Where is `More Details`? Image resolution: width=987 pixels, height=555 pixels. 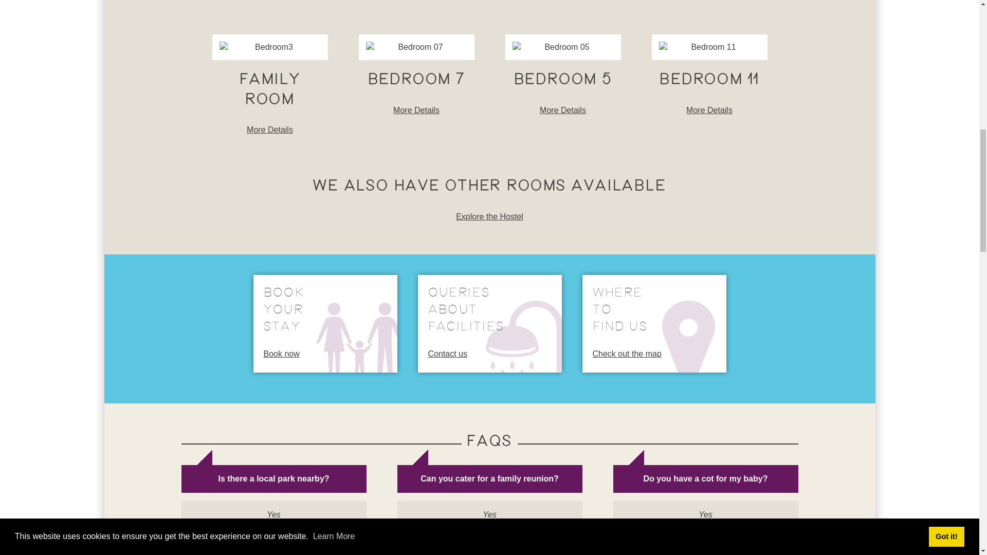 More Details is located at coordinates (489, 216).